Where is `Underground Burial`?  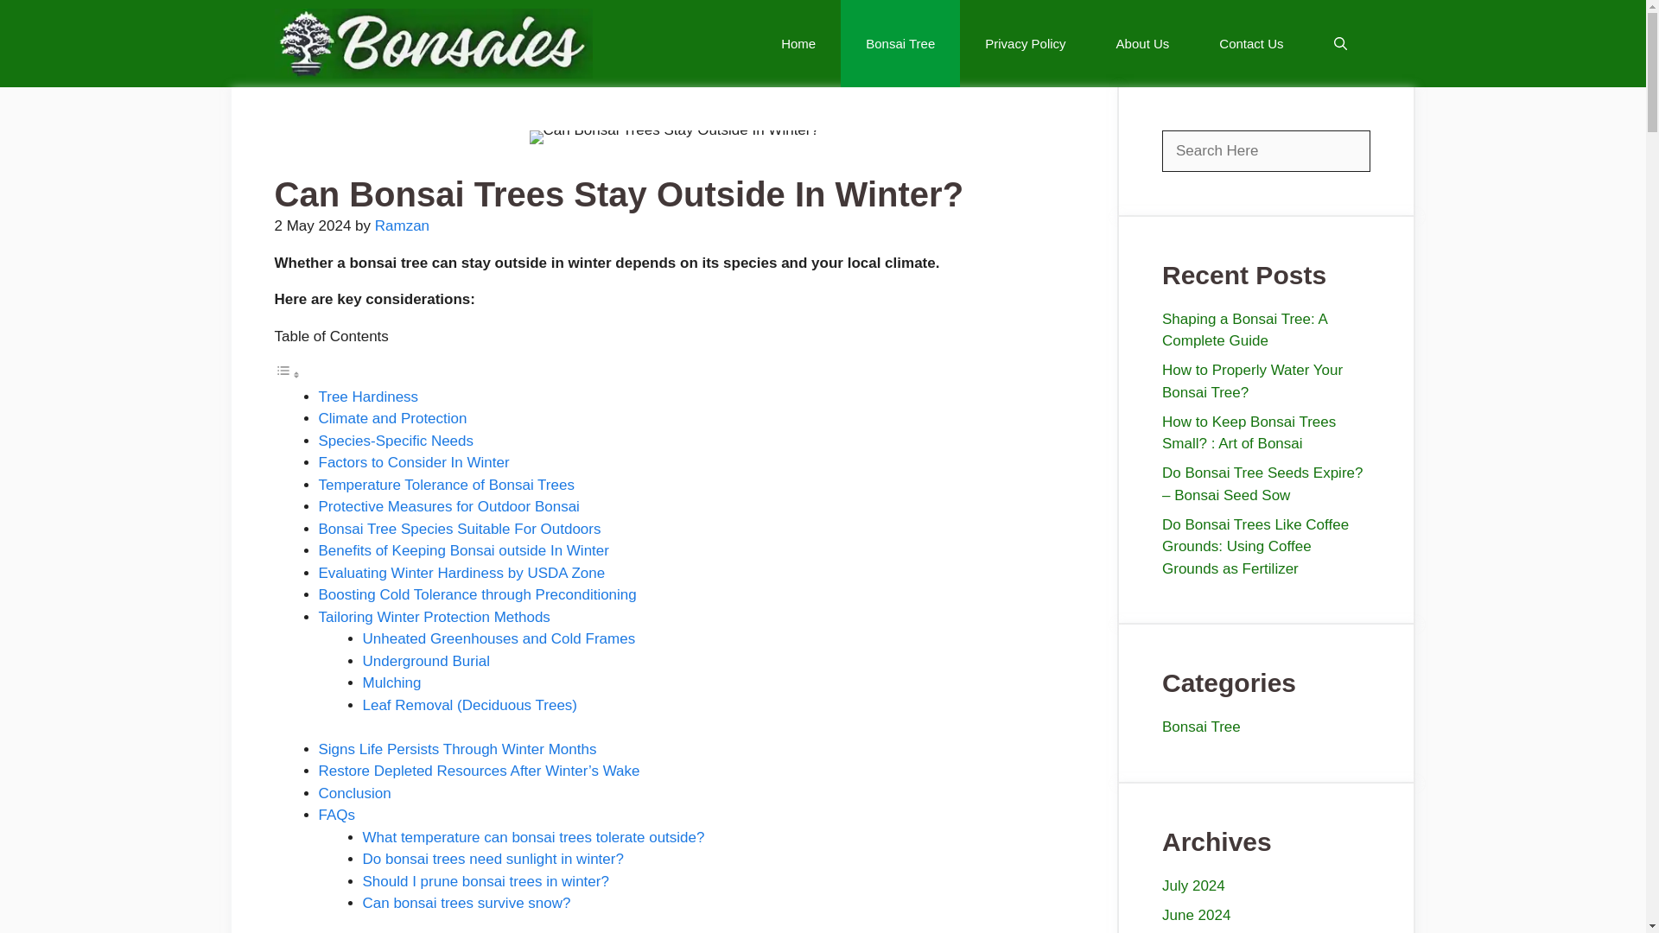
Underground Burial is located at coordinates (426, 662).